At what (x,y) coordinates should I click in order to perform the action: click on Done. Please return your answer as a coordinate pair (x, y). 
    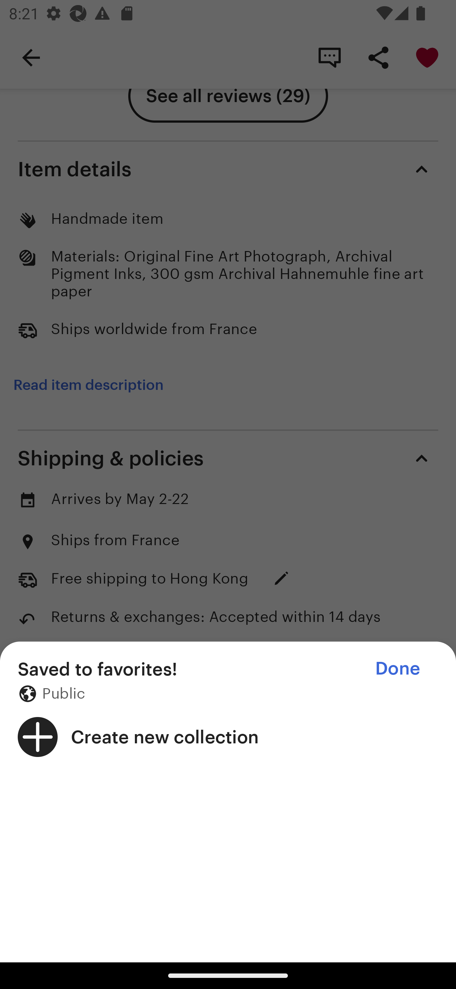
    Looking at the image, I should click on (397, 668).